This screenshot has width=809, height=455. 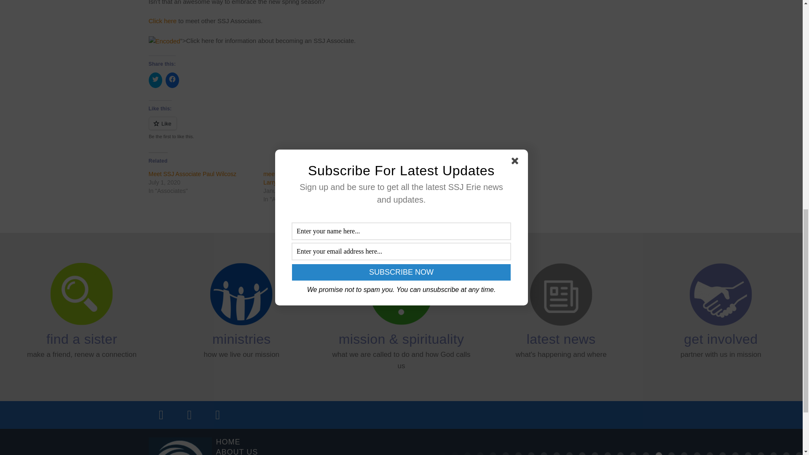 I want to click on Meet SSJ Associate Paul Wilcosz, so click(x=192, y=174).